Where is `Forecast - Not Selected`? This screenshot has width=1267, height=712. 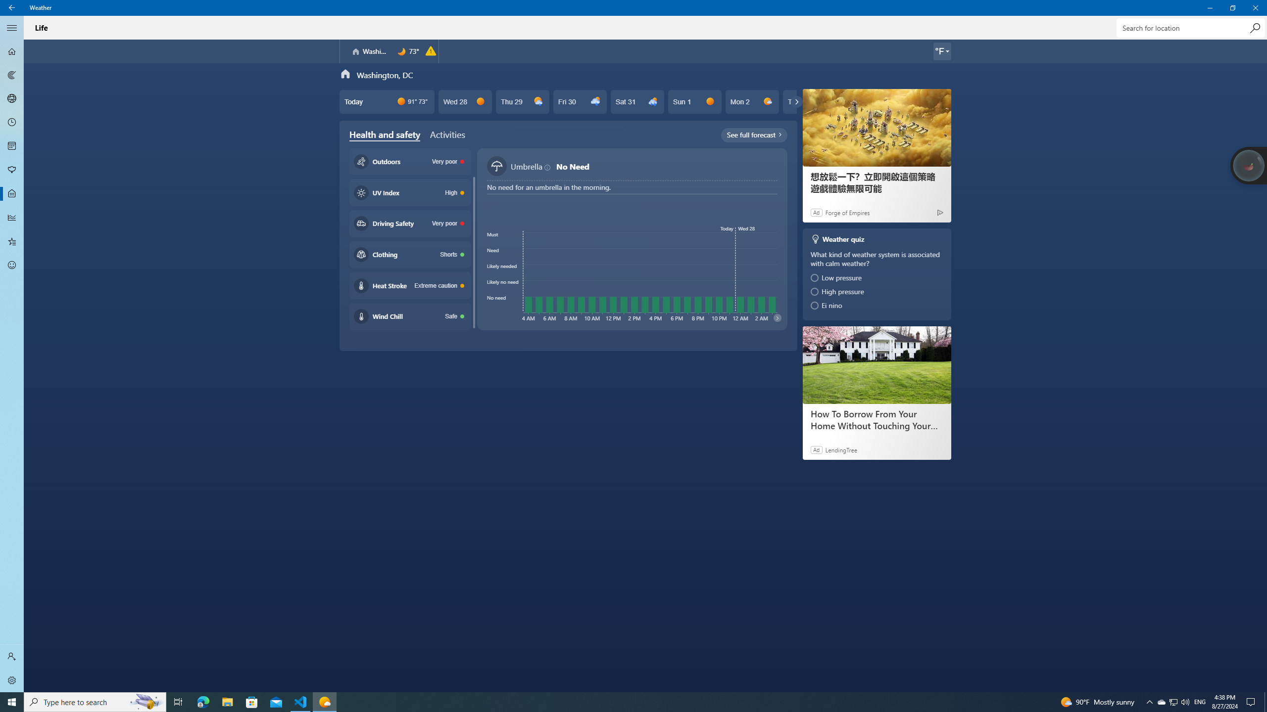 Forecast - Not Selected is located at coordinates (12, 51).